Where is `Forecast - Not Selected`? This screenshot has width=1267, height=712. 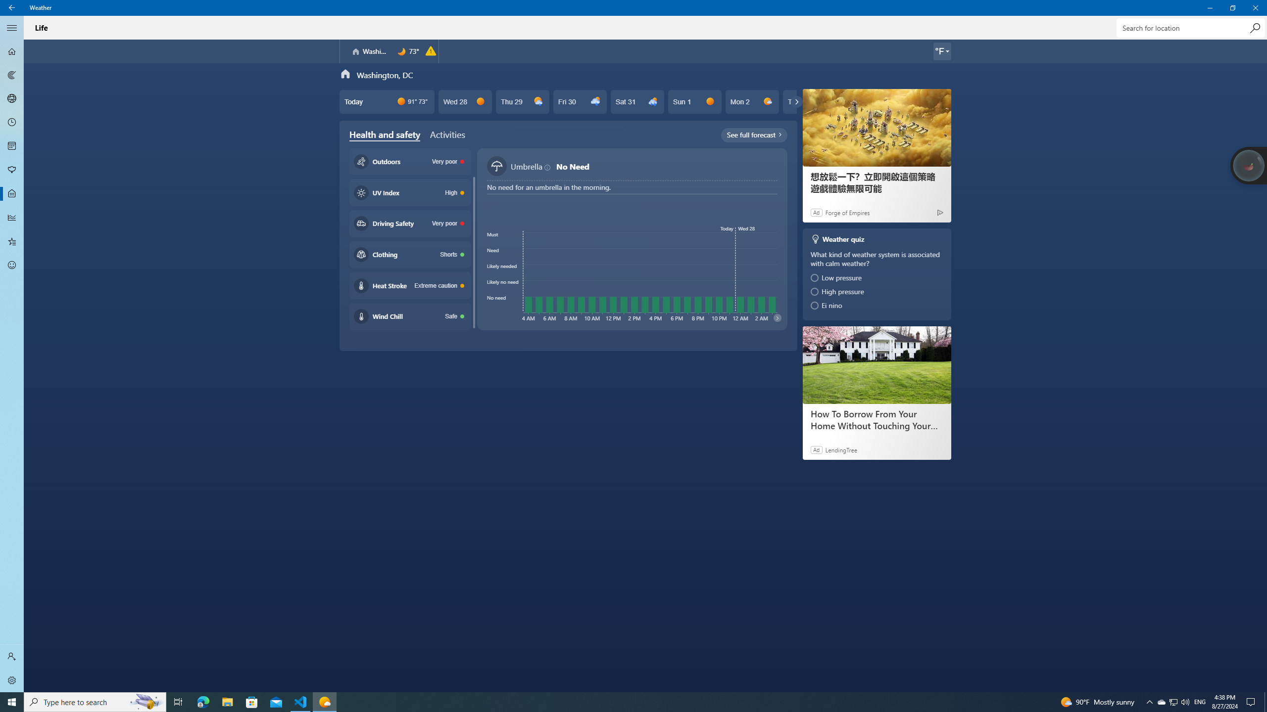 Forecast - Not Selected is located at coordinates (12, 51).